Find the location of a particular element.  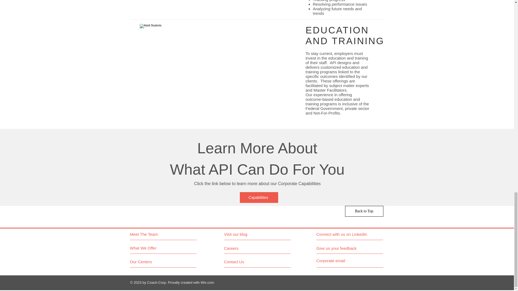

Connect with us on LinkedIn is located at coordinates (342, 234).